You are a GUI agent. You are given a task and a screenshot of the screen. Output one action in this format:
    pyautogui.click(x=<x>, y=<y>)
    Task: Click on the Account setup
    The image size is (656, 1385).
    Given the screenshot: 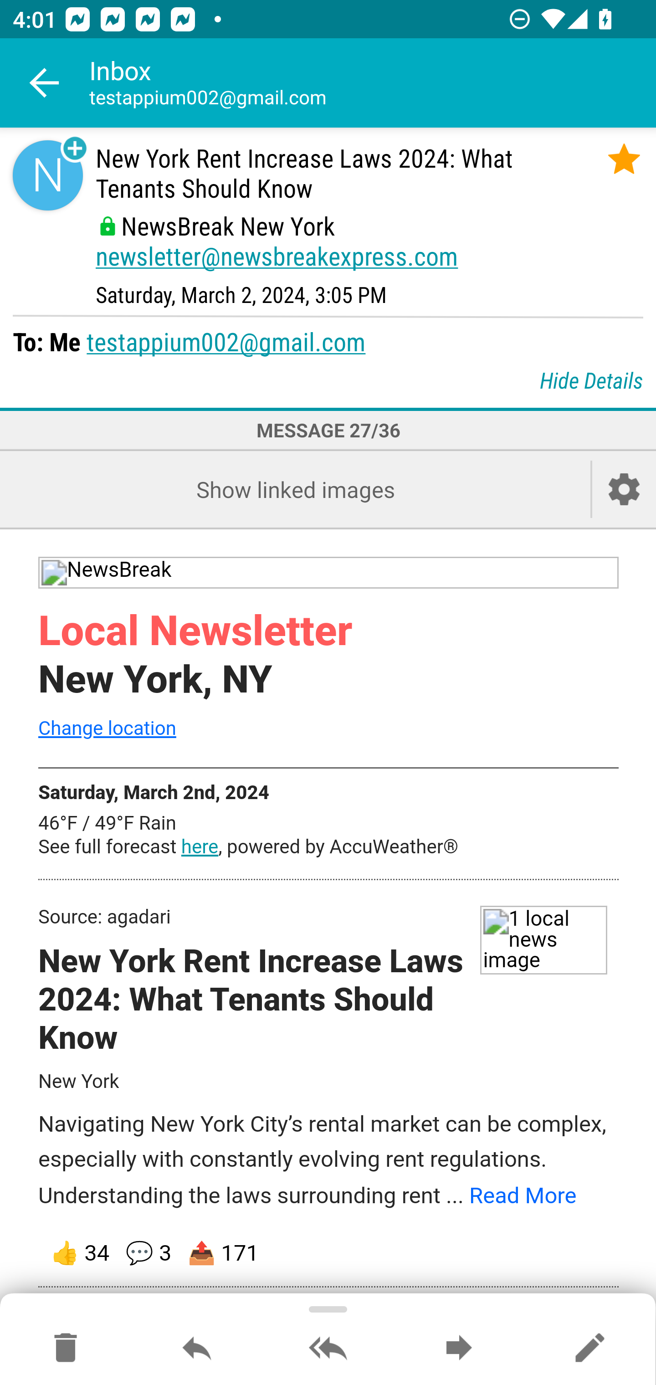 What is the action you would take?
    pyautogui.click(x=624, y=489)
    